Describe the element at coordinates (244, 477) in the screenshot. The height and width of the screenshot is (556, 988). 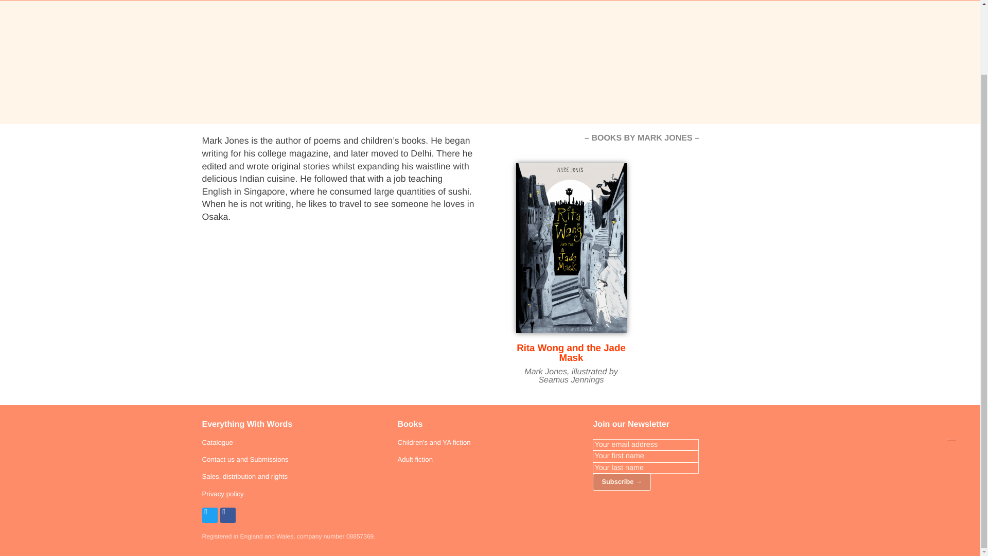
I see `Sales, distribution and rights` at that location.